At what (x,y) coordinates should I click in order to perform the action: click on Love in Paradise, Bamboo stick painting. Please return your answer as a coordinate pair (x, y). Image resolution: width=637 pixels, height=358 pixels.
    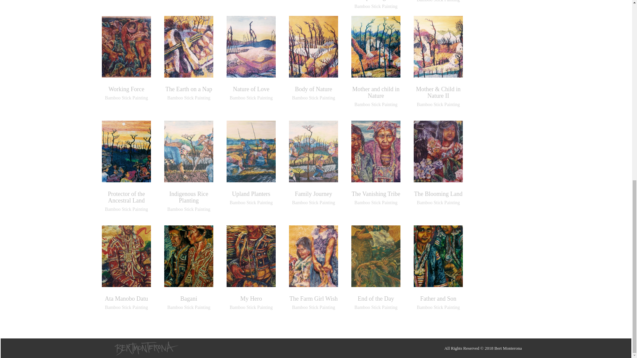
    Looking at the image, I should click on (376, 1).